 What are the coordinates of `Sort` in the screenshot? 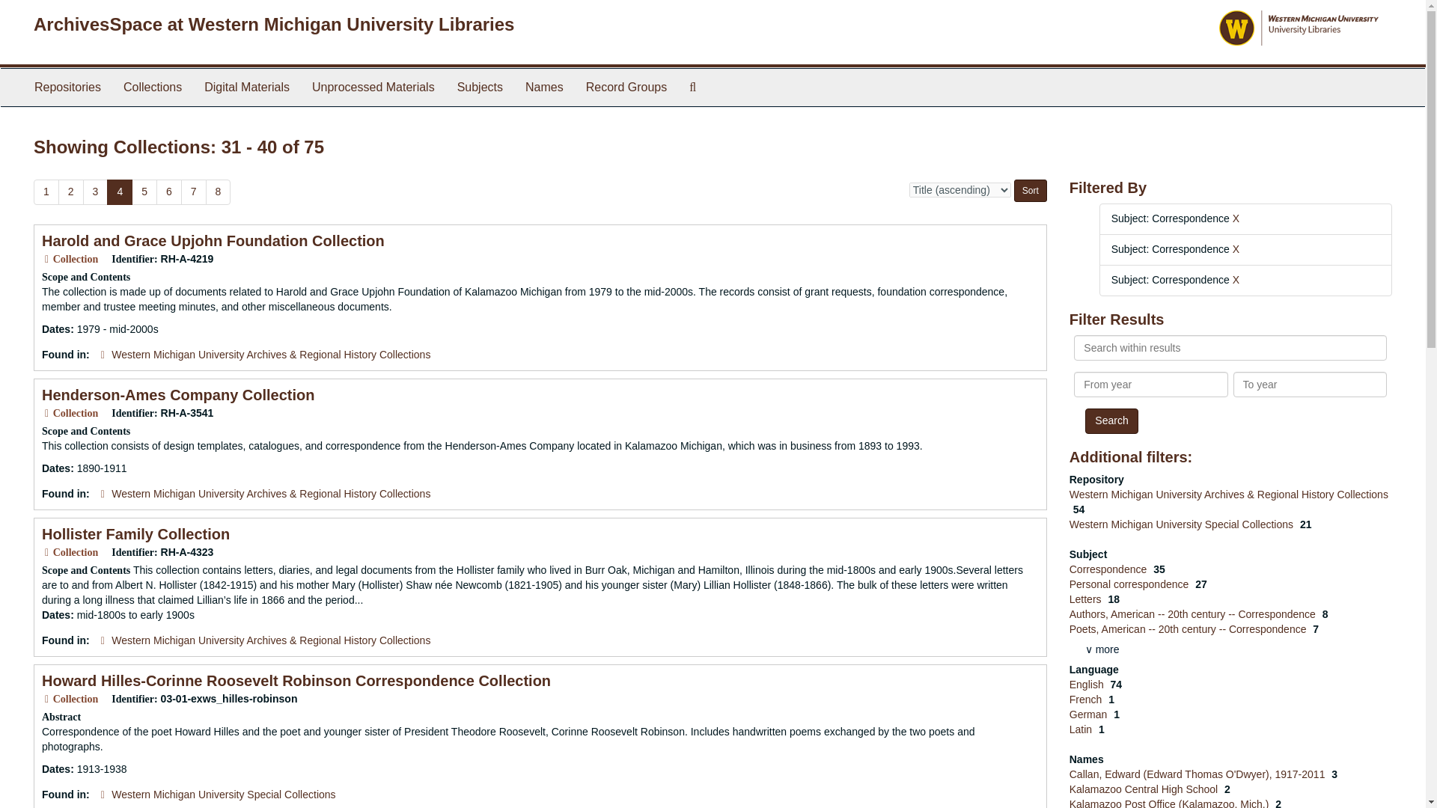 It's located at (1031, 190).